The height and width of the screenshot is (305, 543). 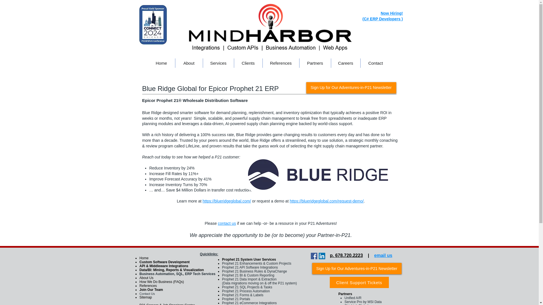 I want to click on Home, so click(x=161, y=63).